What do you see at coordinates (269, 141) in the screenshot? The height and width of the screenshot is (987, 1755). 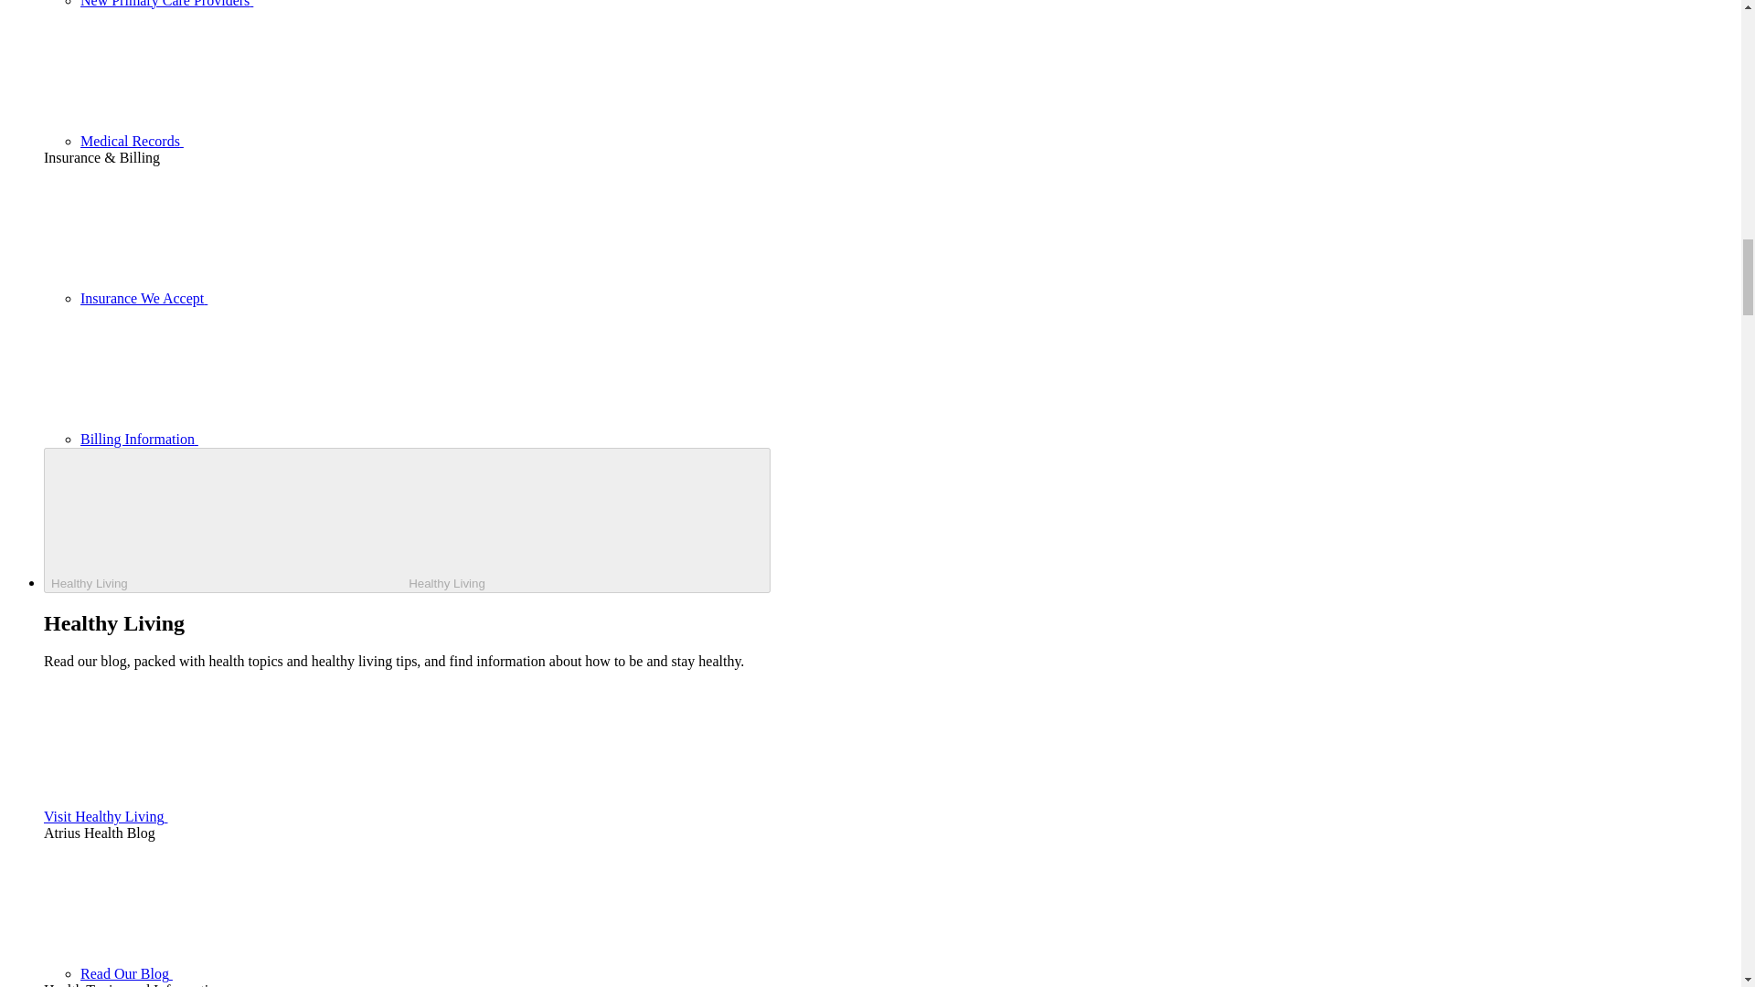 I see `how to get and send your medical record history` at bounding box center [269, 141].